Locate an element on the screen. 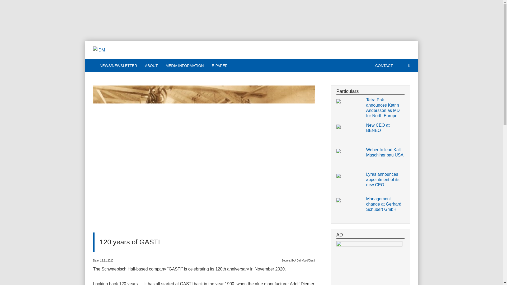 This screenshot has width=507, height=285. Weber to lead Kalt Maschinenbau USA is located at coordinates (385, 153).